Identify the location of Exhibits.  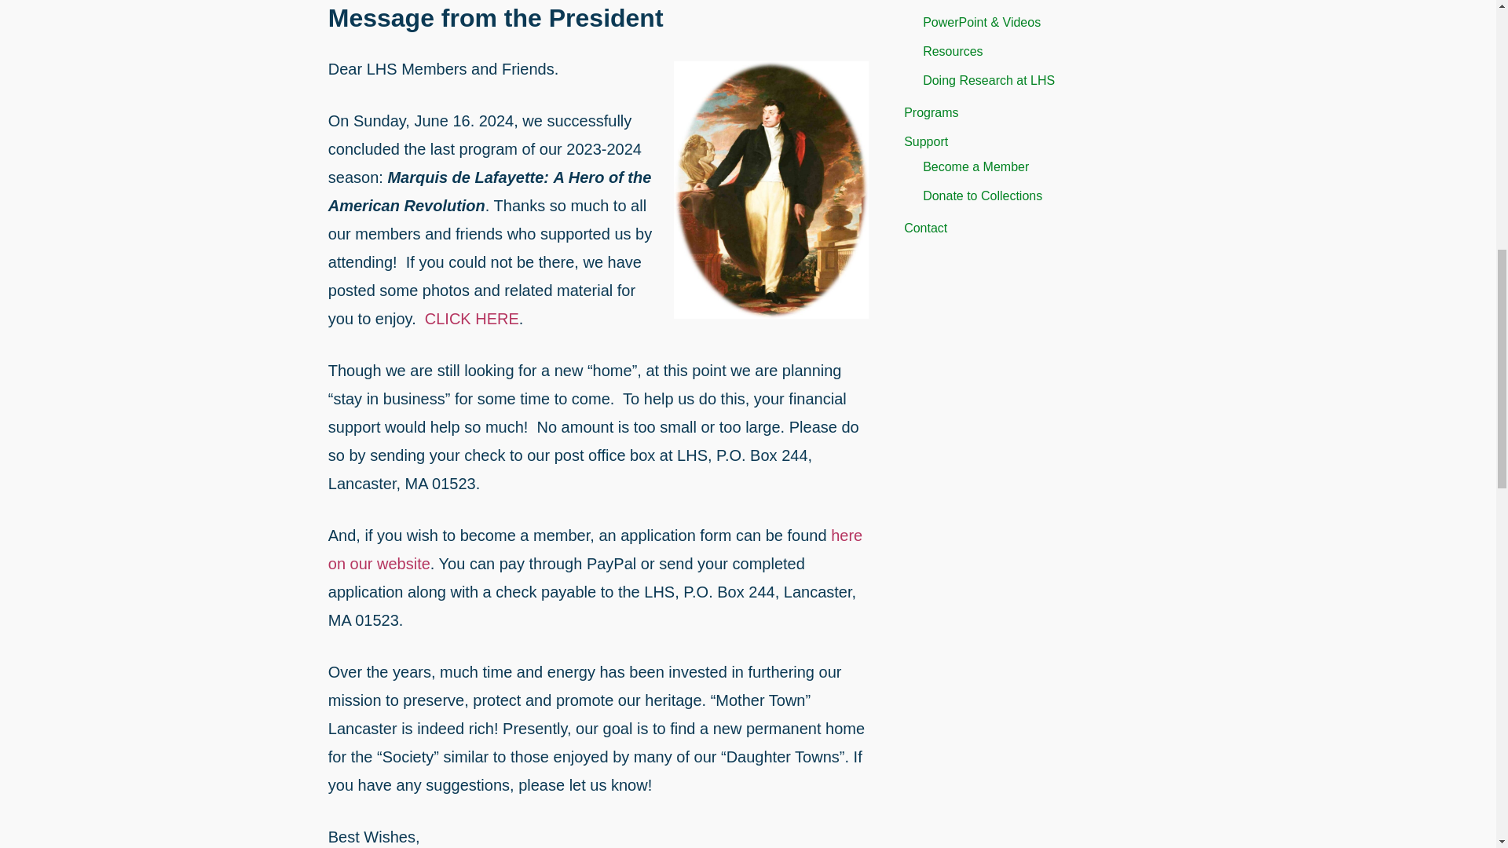
(944, 0).